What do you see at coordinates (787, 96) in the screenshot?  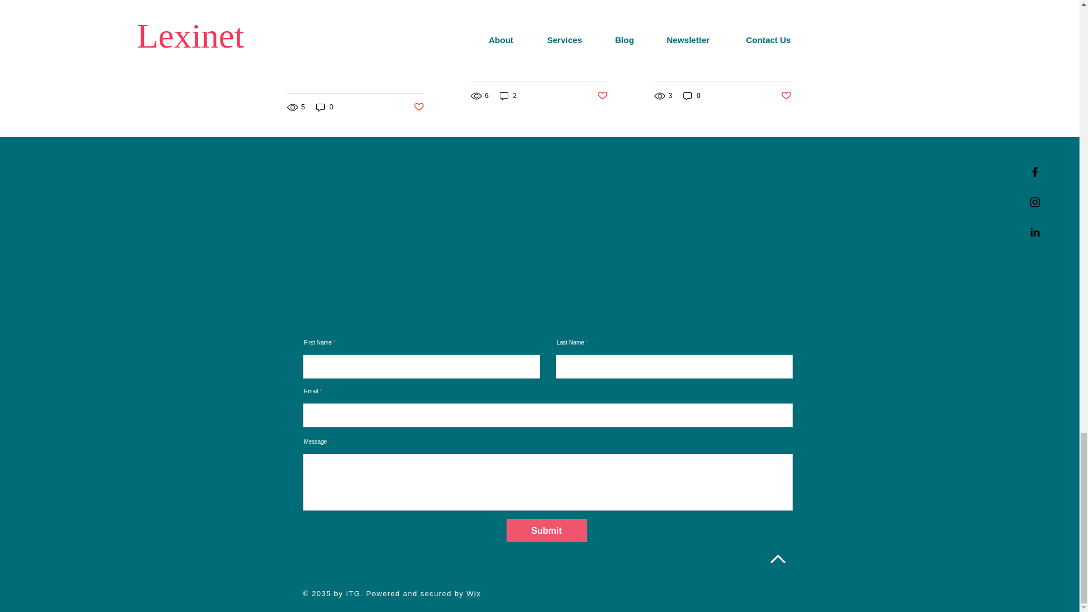 I see `Post not marked as liked` at bounding box center [787, 96].